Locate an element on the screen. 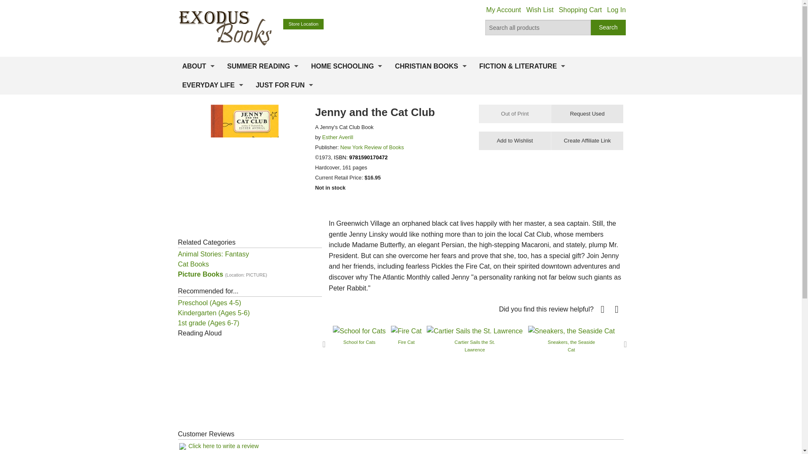 The image size is (808, 454). Shopping Cart is located at coordinates (580, 10).